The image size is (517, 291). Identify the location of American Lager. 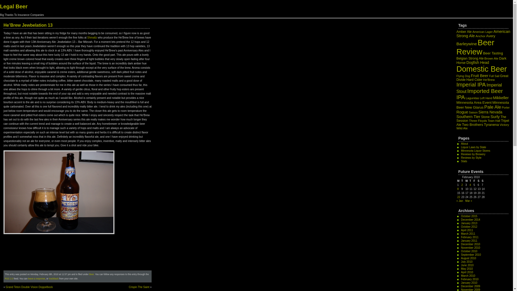
(483, 32).